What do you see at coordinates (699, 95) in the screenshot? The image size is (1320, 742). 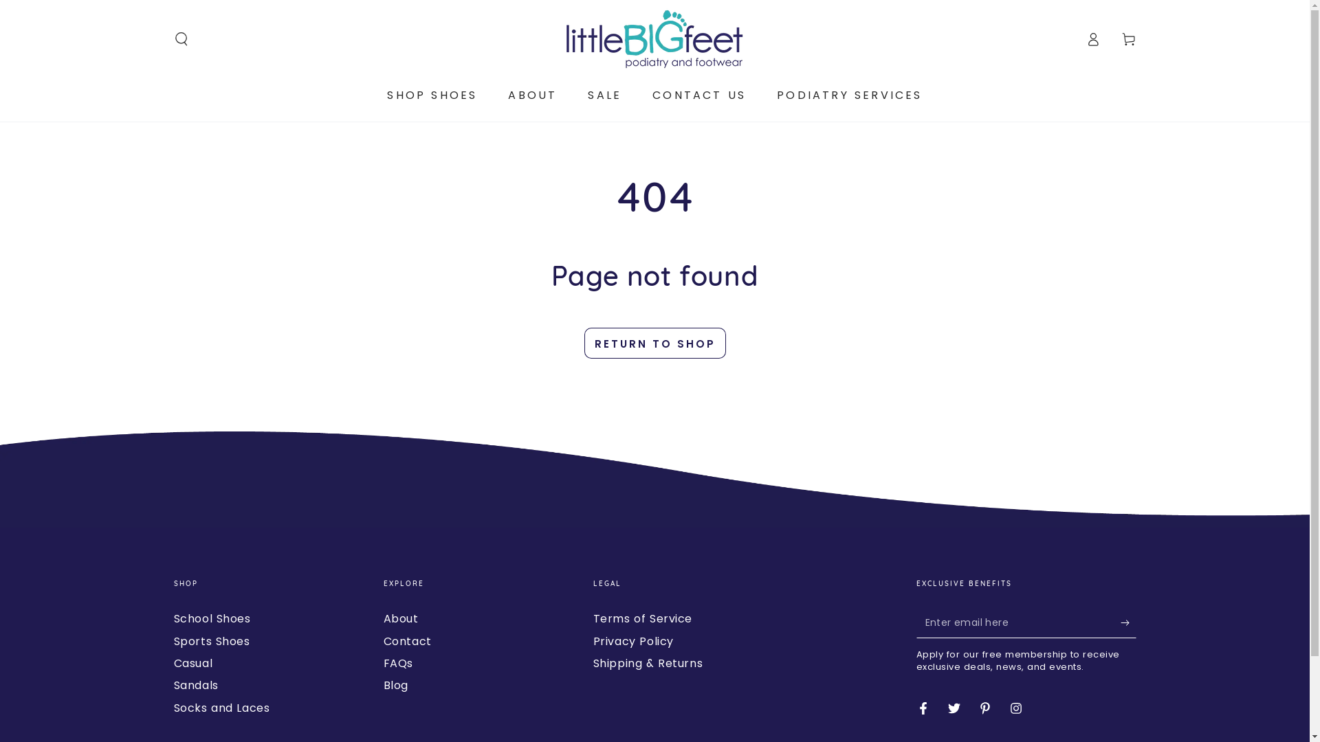 I see `CONTACT US` at bounding box center [699, 95].